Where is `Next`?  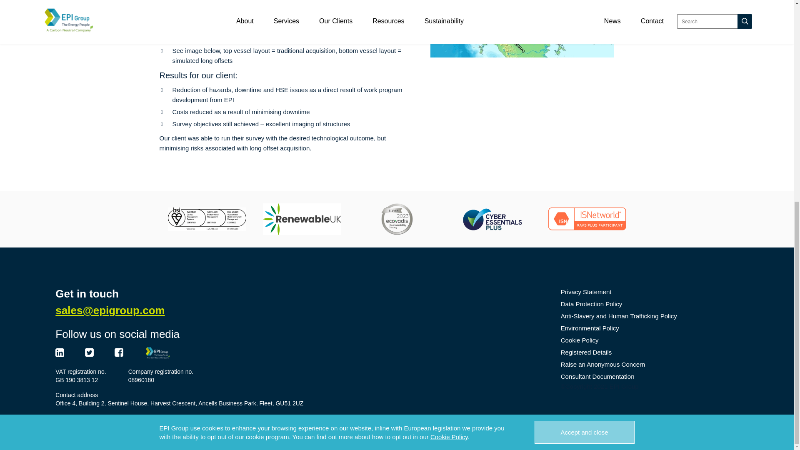
Next is located at coordinates (613, 1).